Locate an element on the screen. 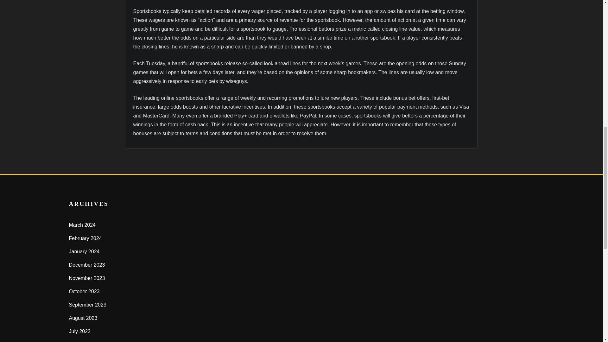  September 2023 is located at coordinates (88, 305).